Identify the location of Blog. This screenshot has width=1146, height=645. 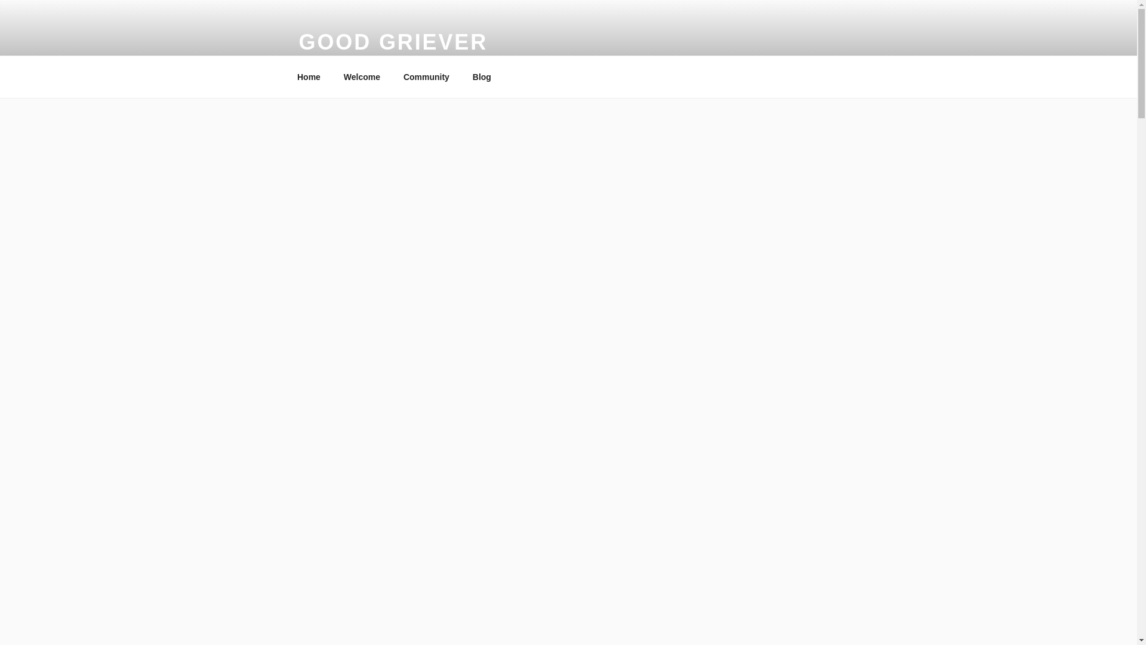
(481, 76).